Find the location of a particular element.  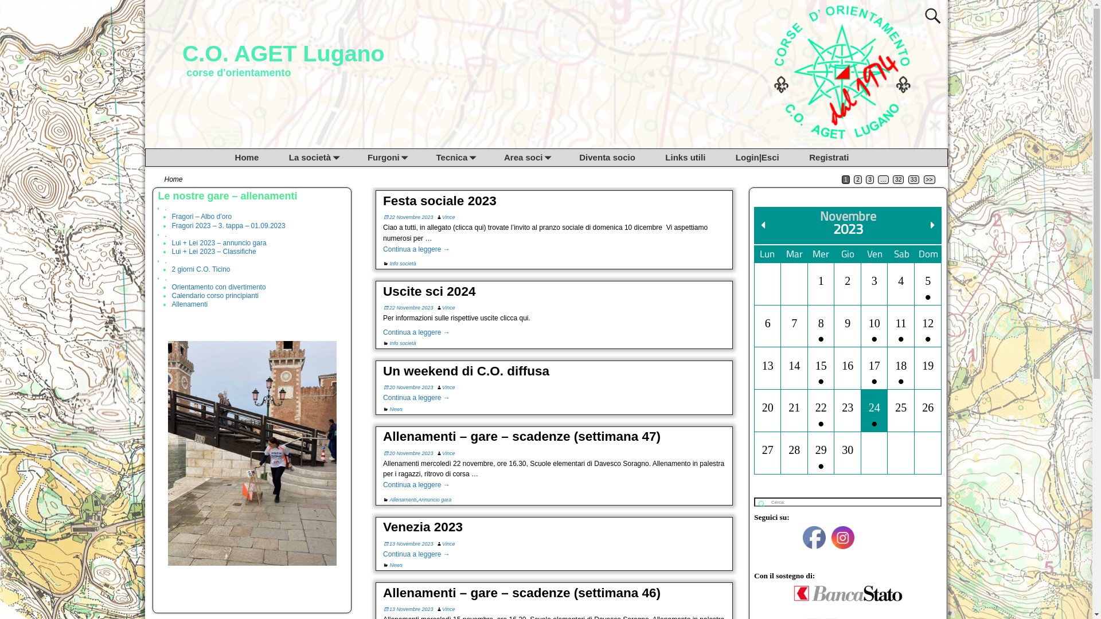

. is located at coordinates (165, 261).